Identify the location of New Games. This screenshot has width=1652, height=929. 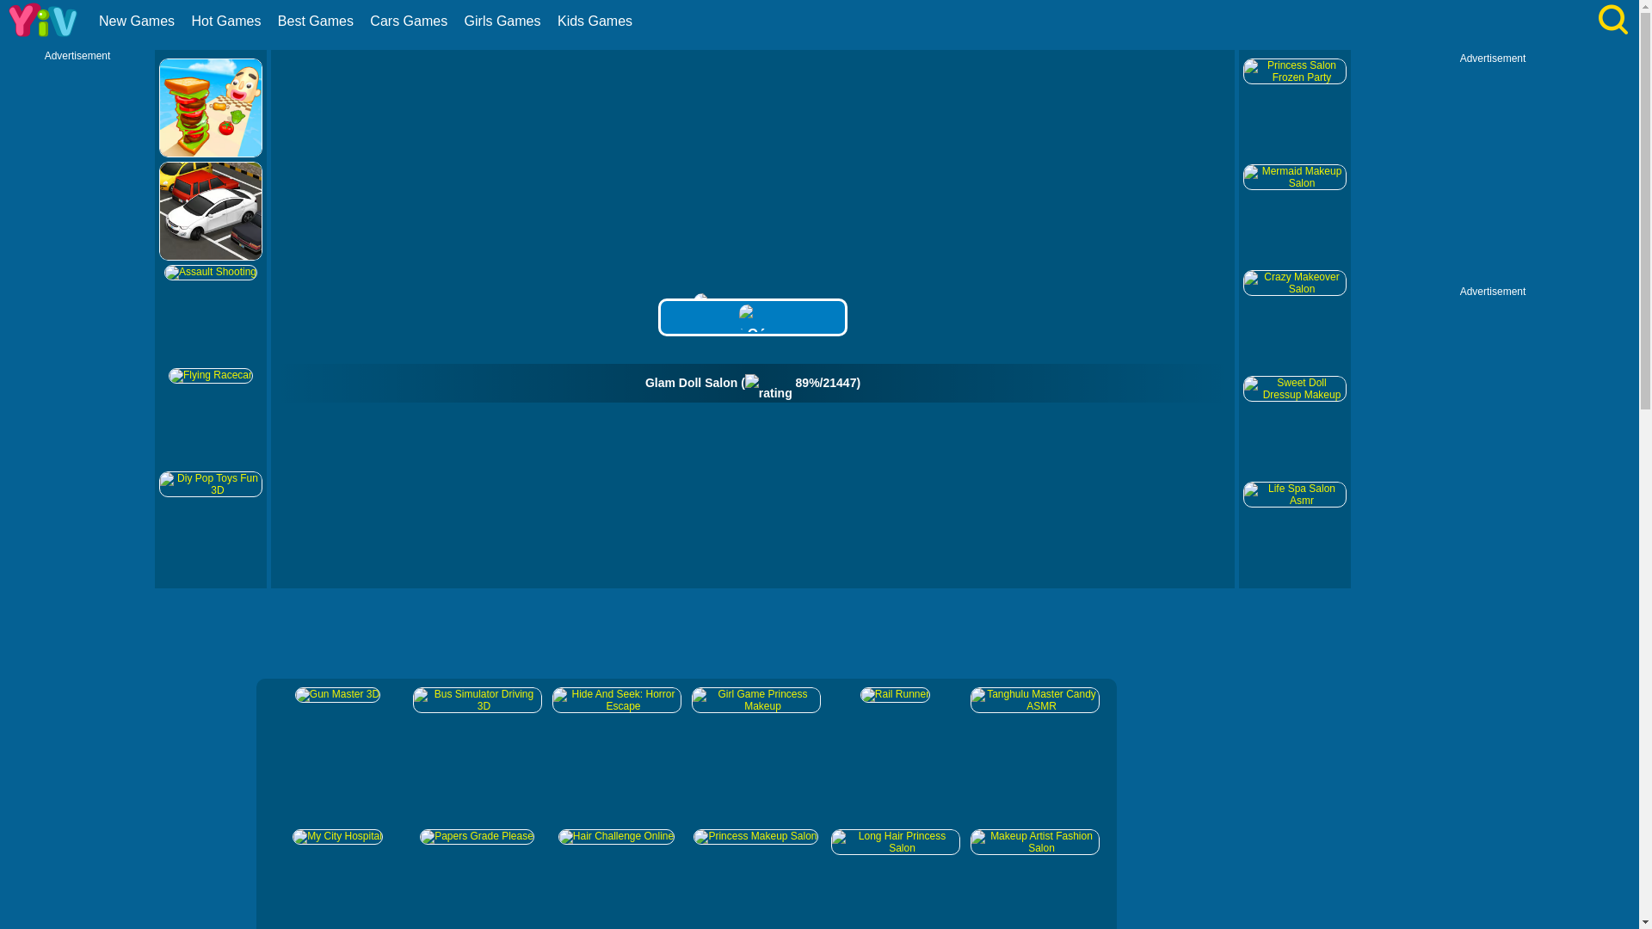
(139, 21).